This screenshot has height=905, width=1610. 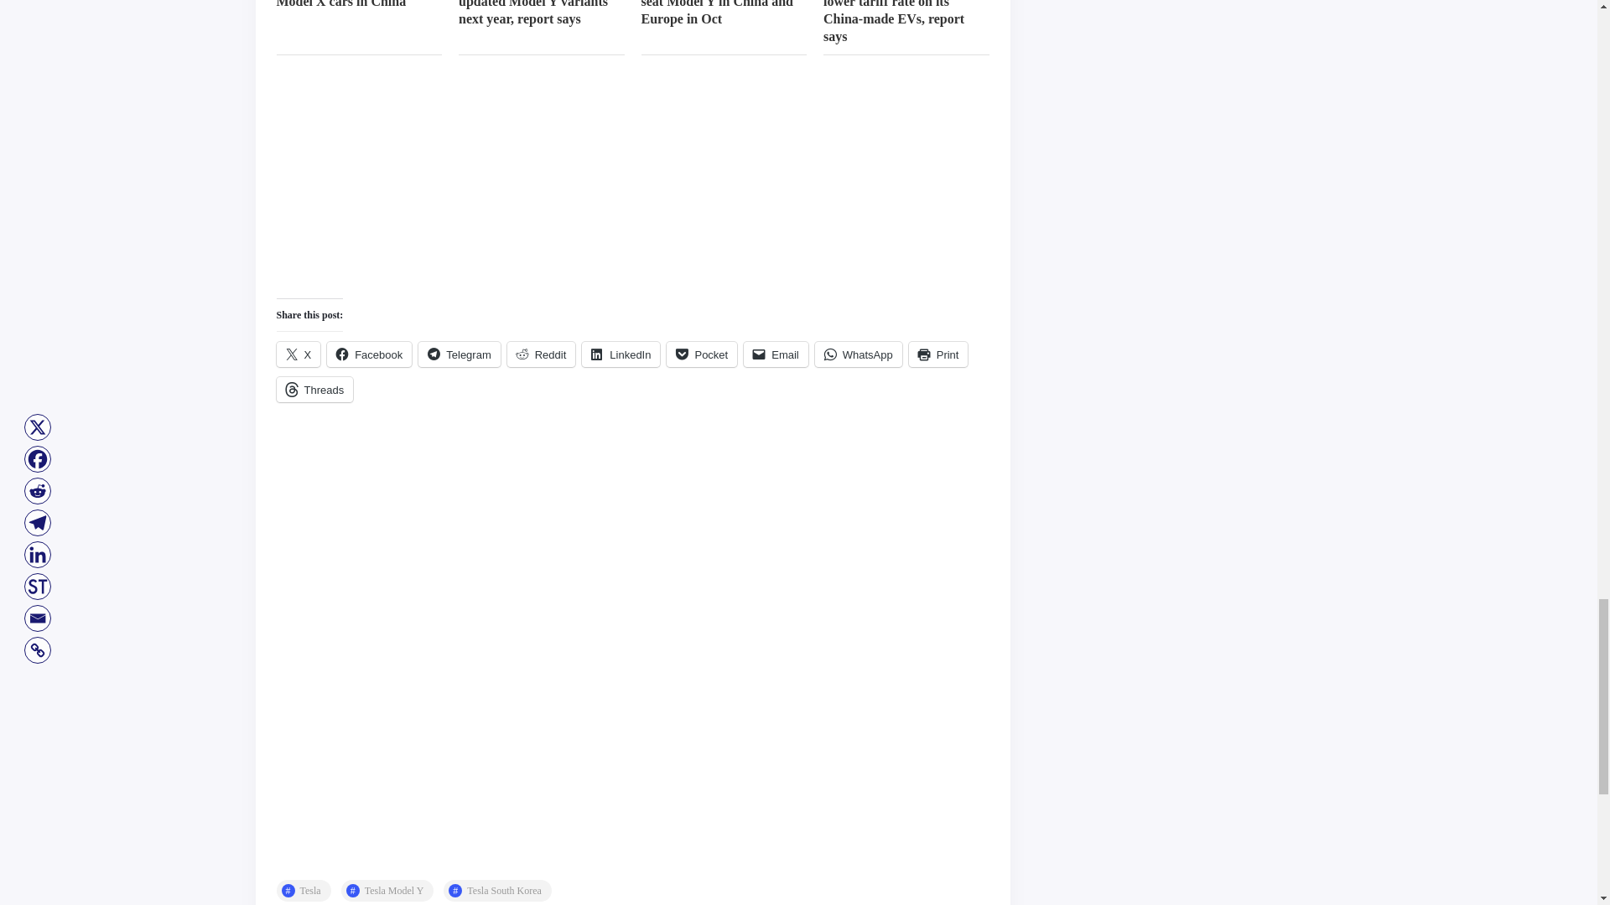 I want to click on X, so click(x=299, y=354).